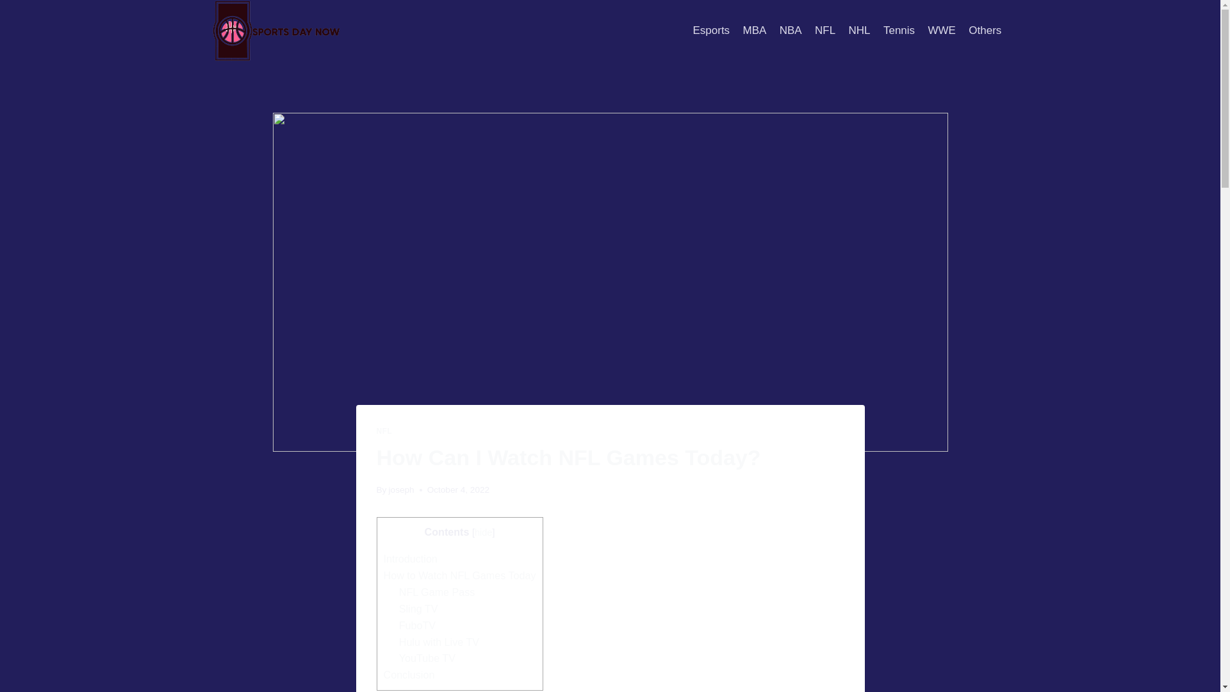 This screenshot has width=1230, height=692. I want to click on NFL Game Pass, so click(437, 592).